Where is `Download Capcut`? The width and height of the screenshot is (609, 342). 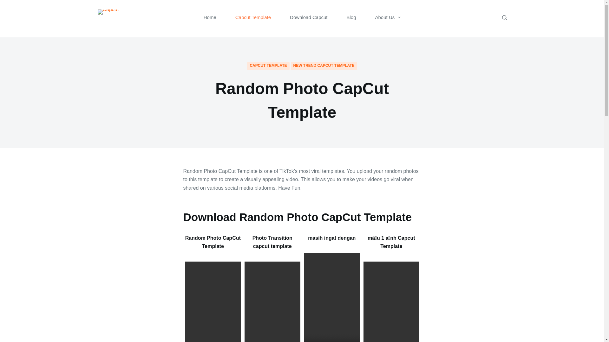
Download Capcut is located at coordinates (308, 17).